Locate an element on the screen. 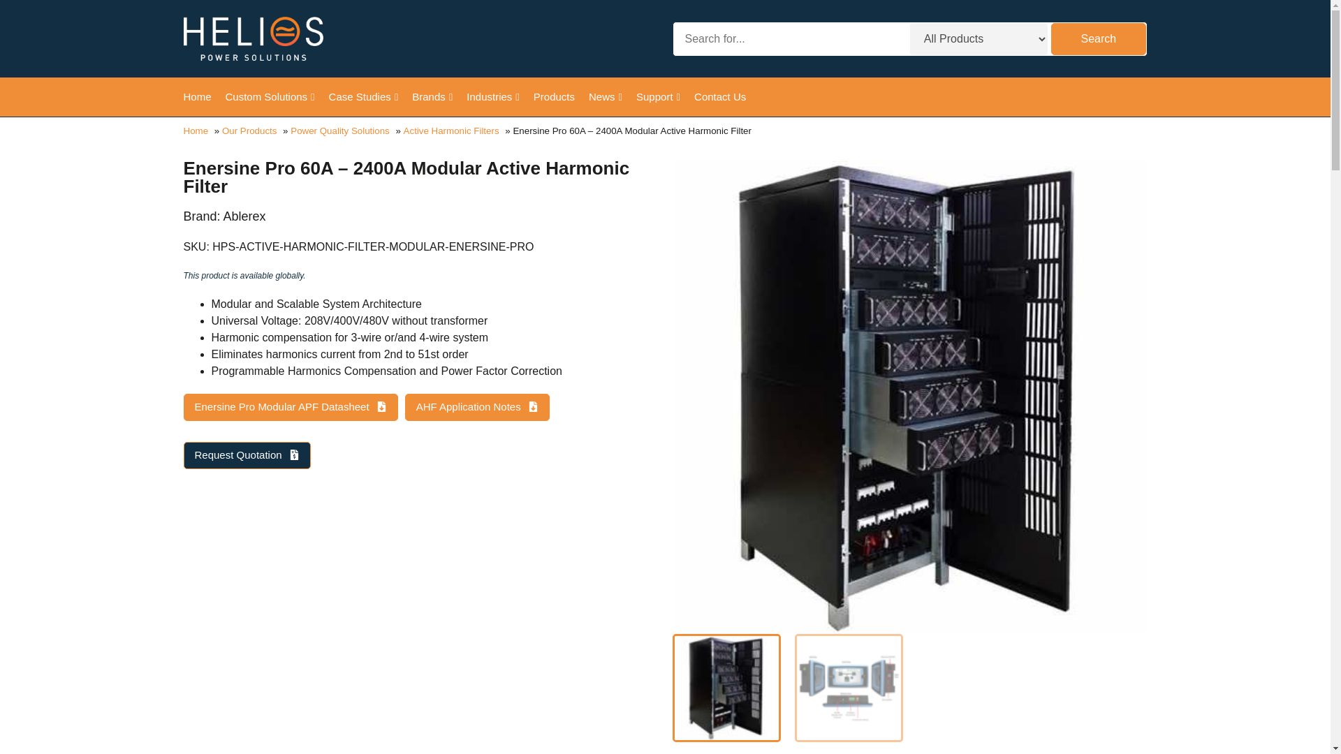 The width and height of the screenshot is (1341, 754). Industries is located at coordinates (493, 97).